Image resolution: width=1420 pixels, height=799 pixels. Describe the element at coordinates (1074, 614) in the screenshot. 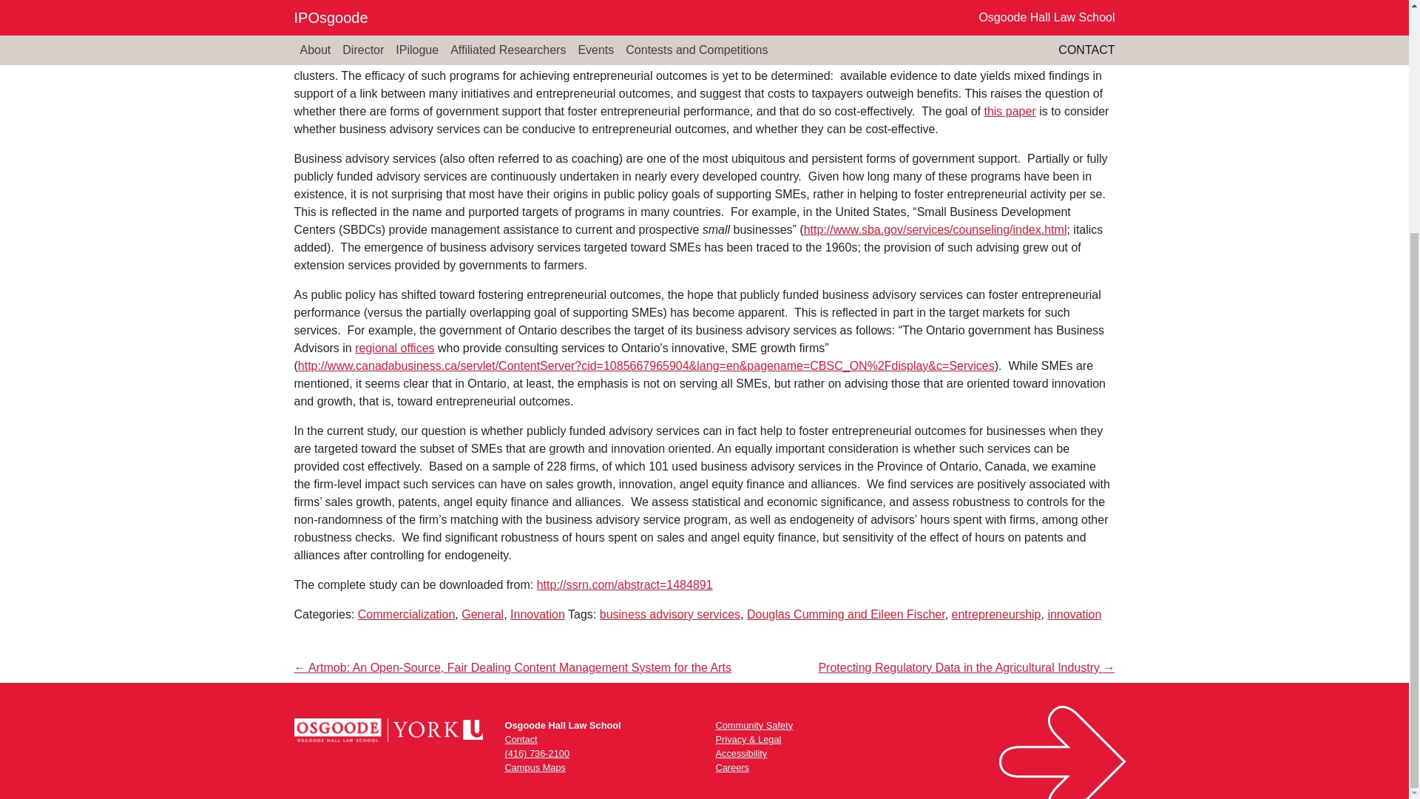

I see `innovation` at that location.